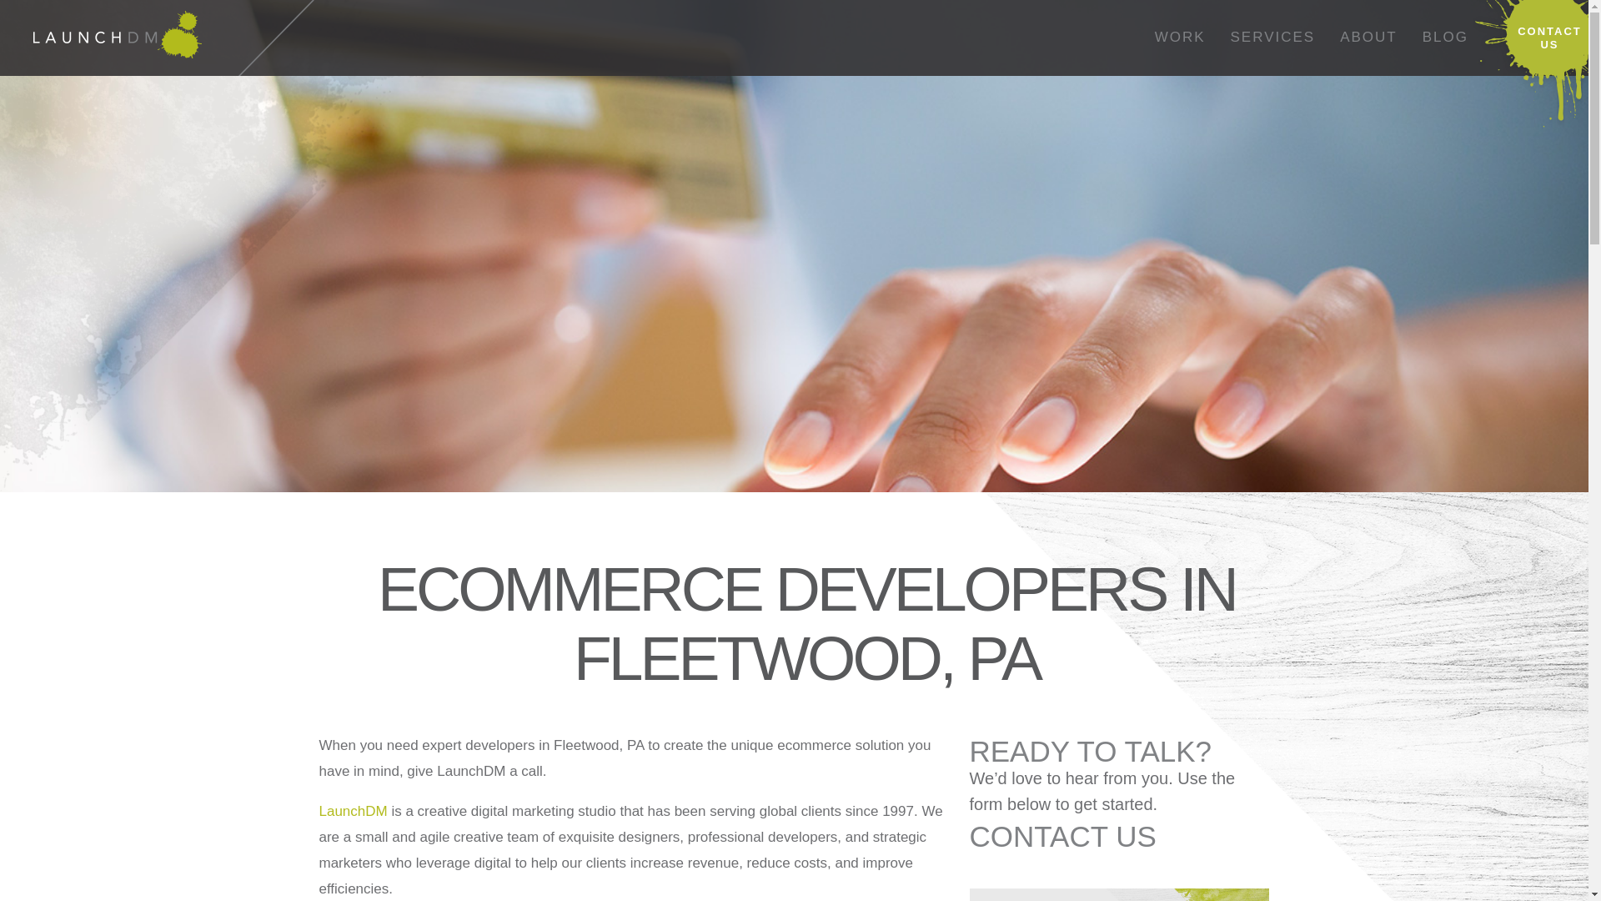 The height and width of the screenshot is (901, 1601). What do you see at coordinates (1368, 38) in the screenshot?
I see `ABOUT` at bounding box center [1368, 38].